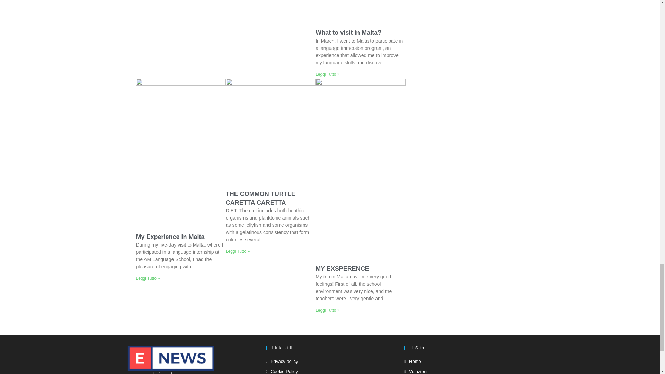 The width and height of the screenshot is (665, 374). I want to click on What to visit in Malta?, so click(348, 33).